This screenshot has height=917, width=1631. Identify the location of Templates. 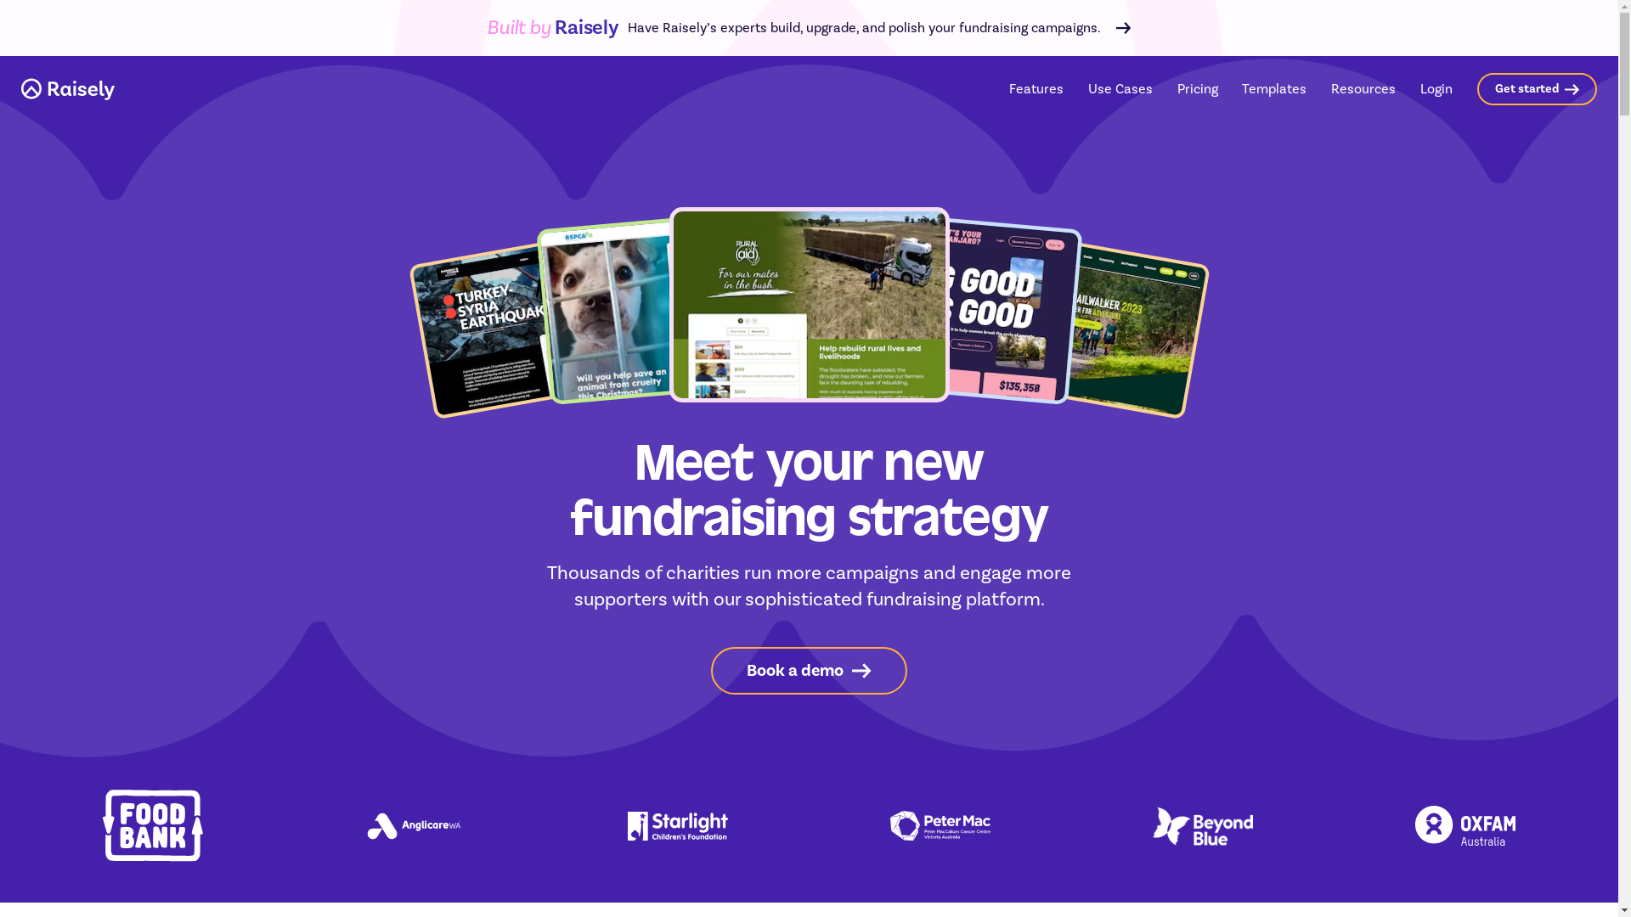
(1274, 88).